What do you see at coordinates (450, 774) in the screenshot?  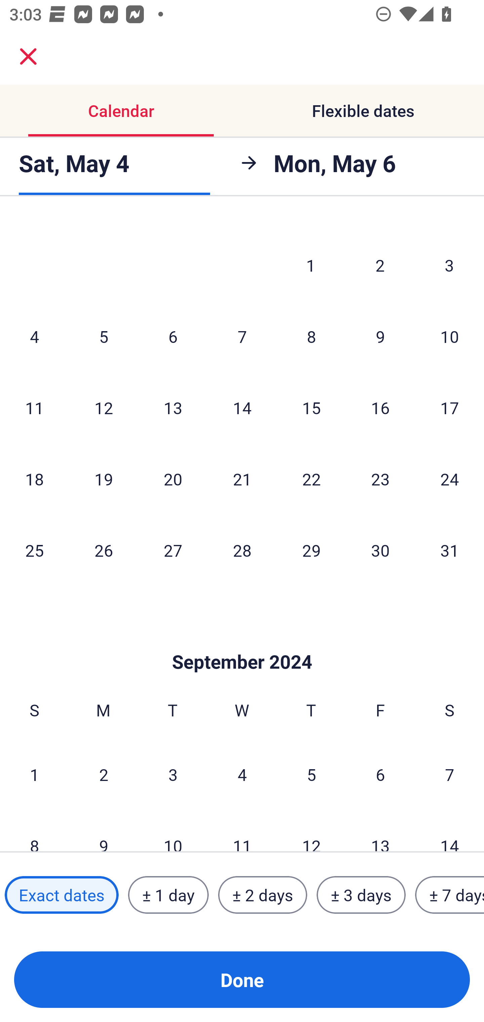 I see `7 Saturday, September 7, 2024` at bounding box center [450, 774].